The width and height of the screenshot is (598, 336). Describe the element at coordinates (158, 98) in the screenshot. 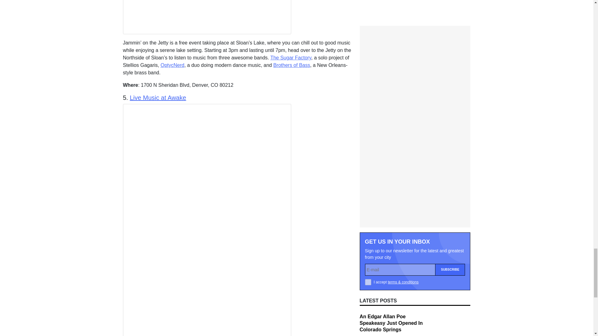

I see `Live Music at Awake` at that location.